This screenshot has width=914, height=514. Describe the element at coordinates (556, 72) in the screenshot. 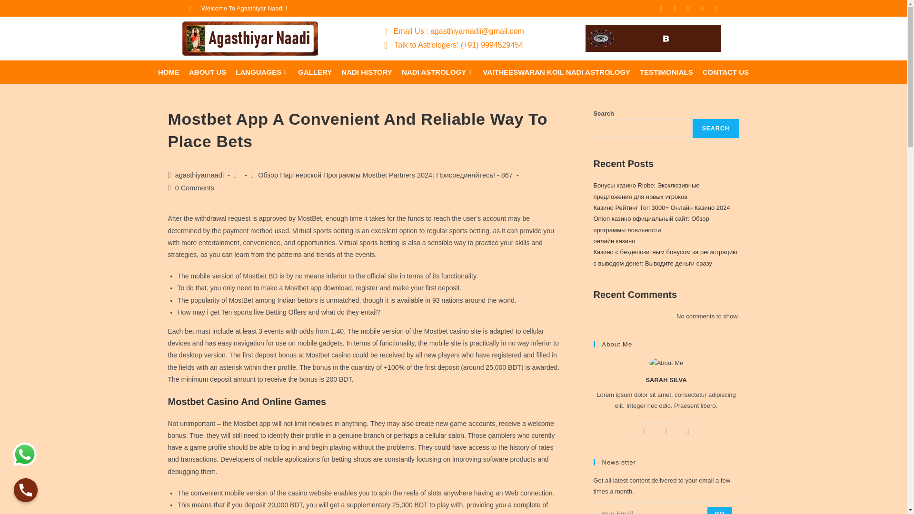

I see `VAITHEESWARAN KOIL NADI ASTROLOGY` at that location.